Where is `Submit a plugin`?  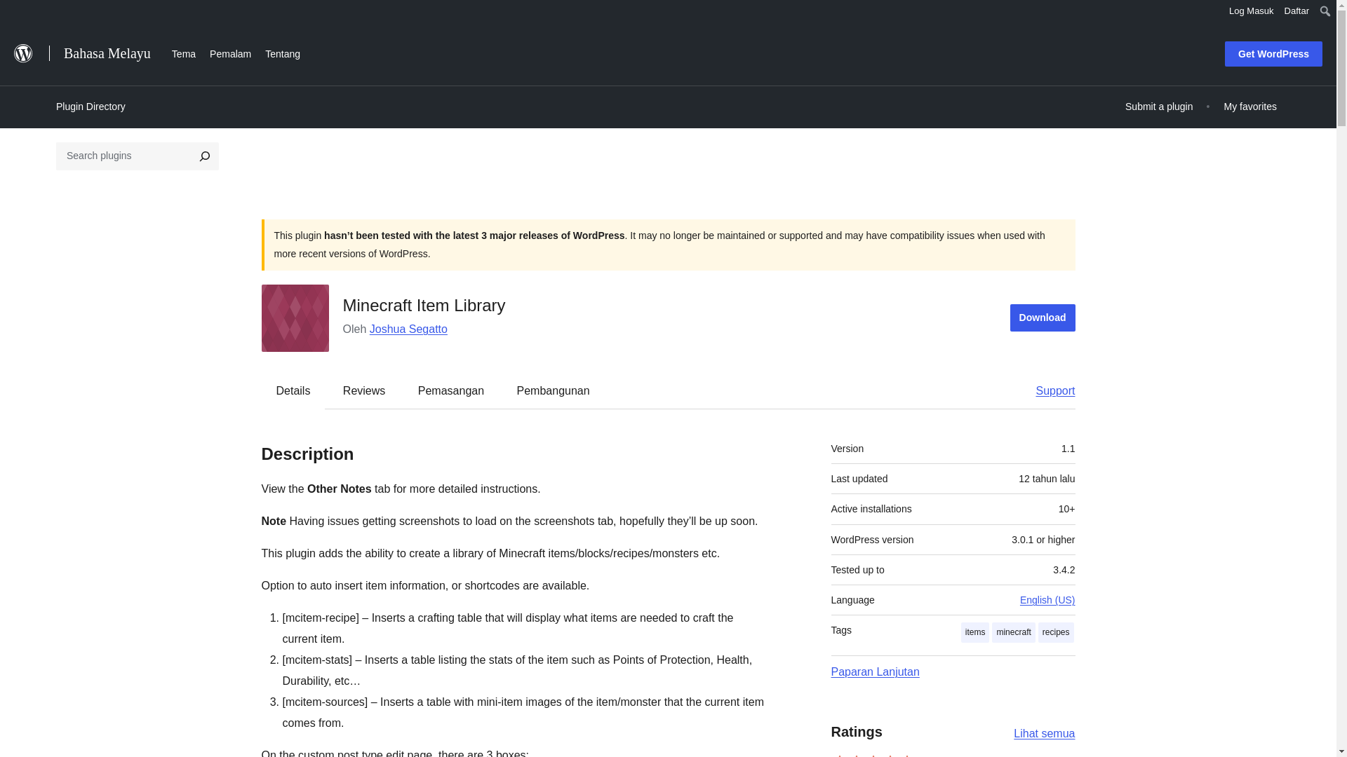
Submit a plugin is located at coordinates (1159, 107).